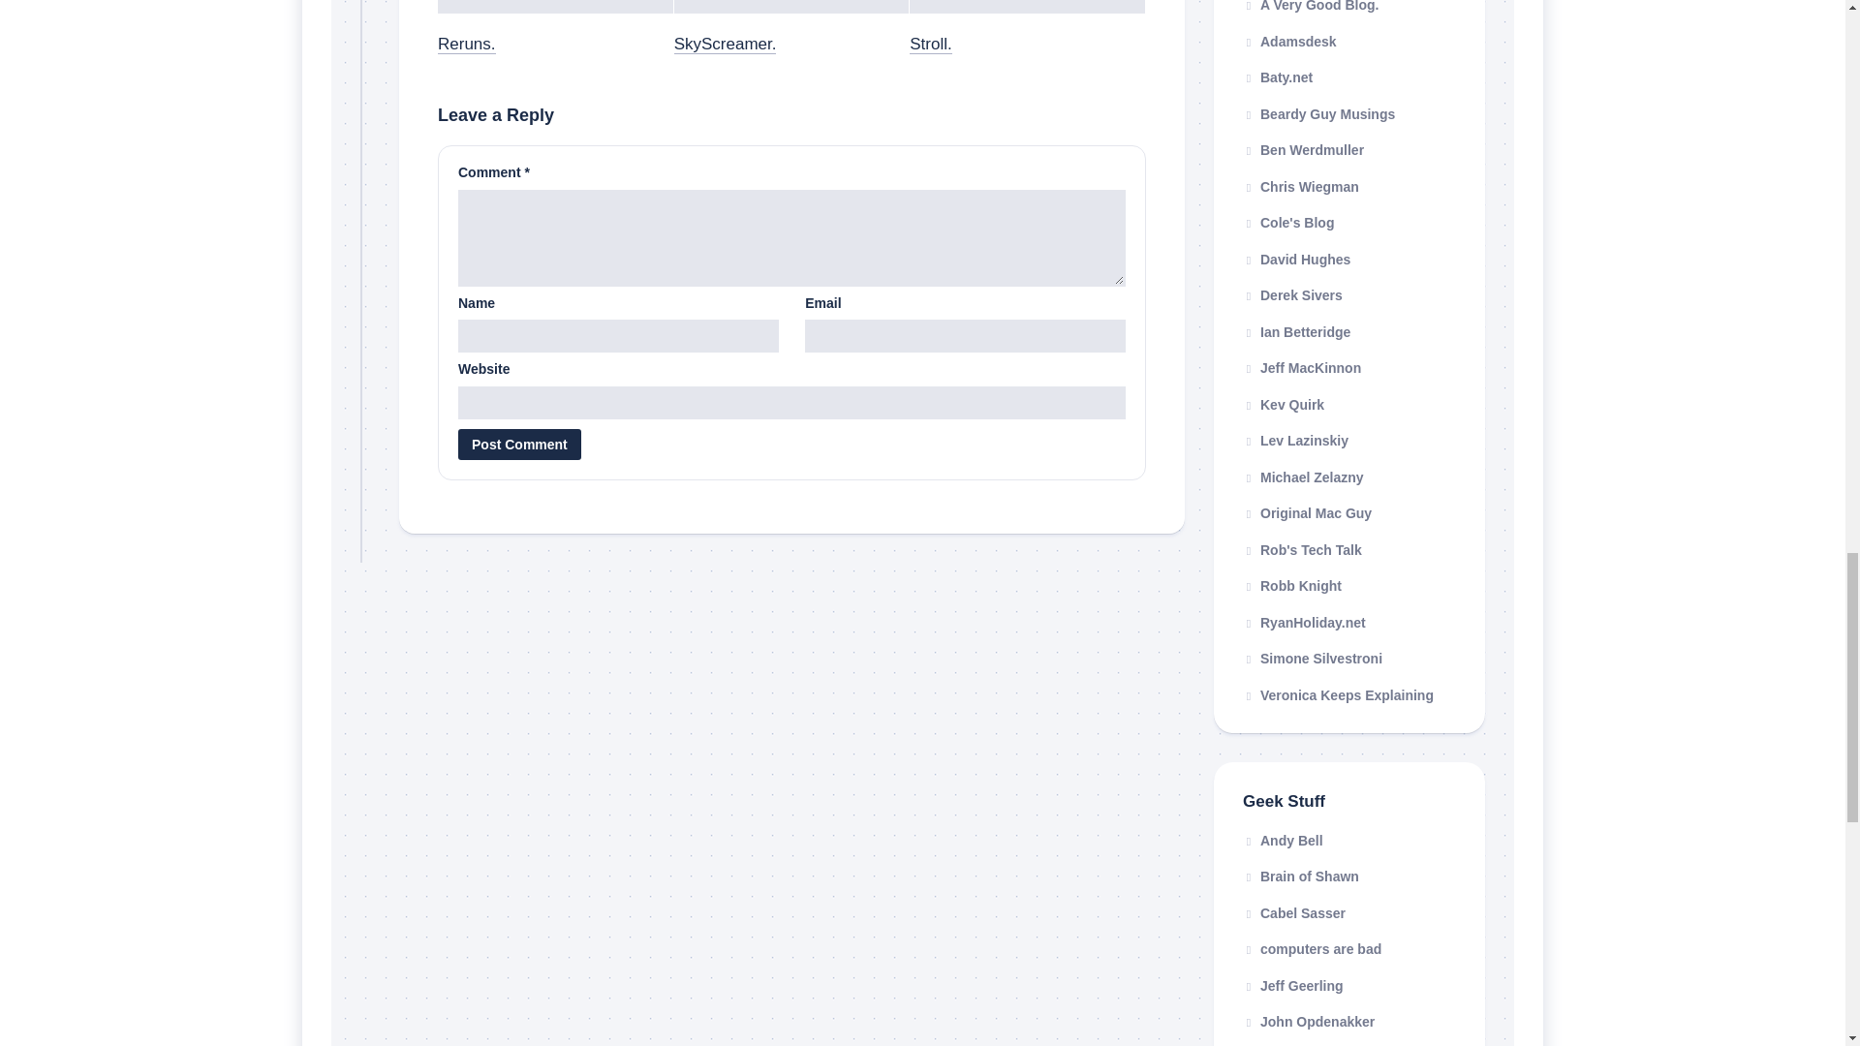  I want to click on SkyScreamer., so click(725, 44).